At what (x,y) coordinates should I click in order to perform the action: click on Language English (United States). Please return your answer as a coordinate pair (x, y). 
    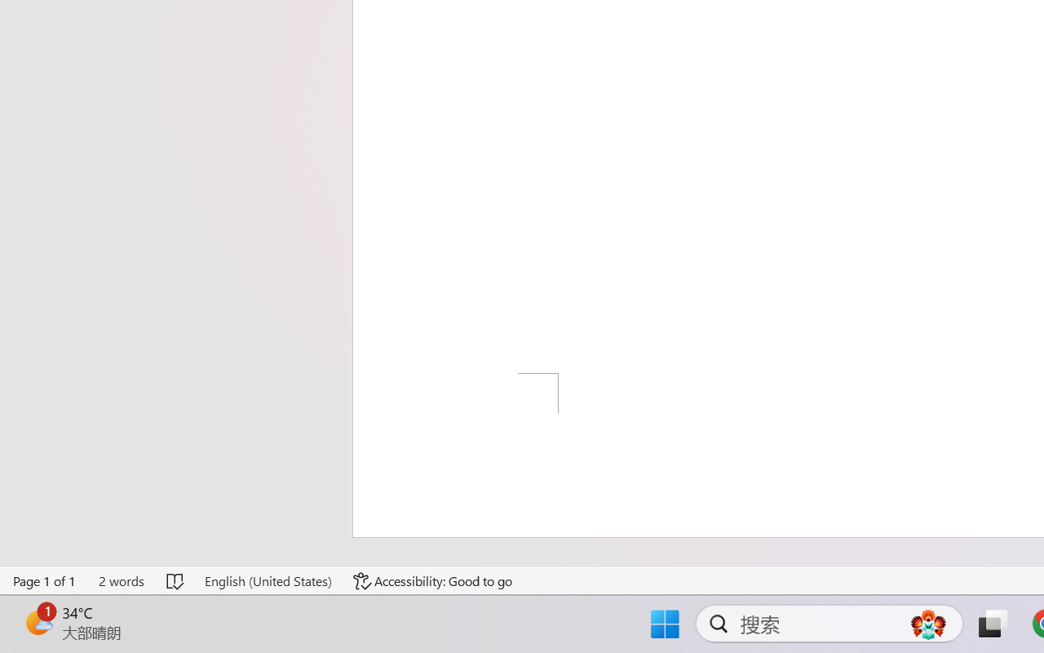
    Looking at the image, I should click on (268, 581).